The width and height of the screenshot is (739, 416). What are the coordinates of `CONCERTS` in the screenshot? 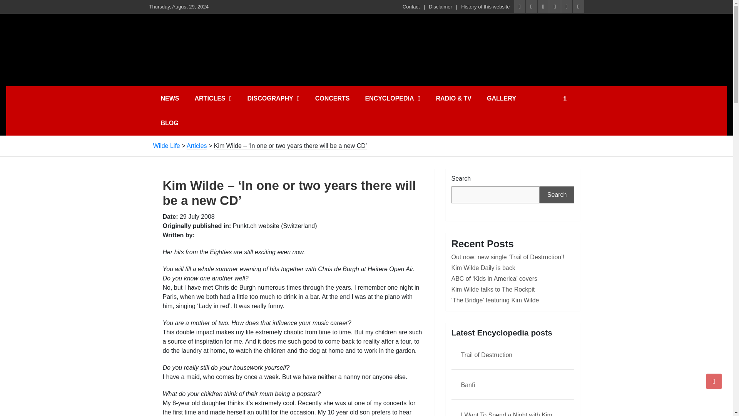 It's located at (333, 99).